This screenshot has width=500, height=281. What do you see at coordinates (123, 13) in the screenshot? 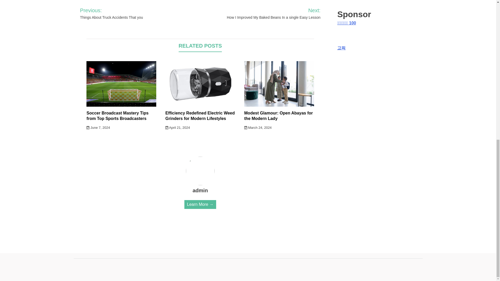
I see `Previous: Things About Truck Accidents That you` at bounding box center [123, 13].